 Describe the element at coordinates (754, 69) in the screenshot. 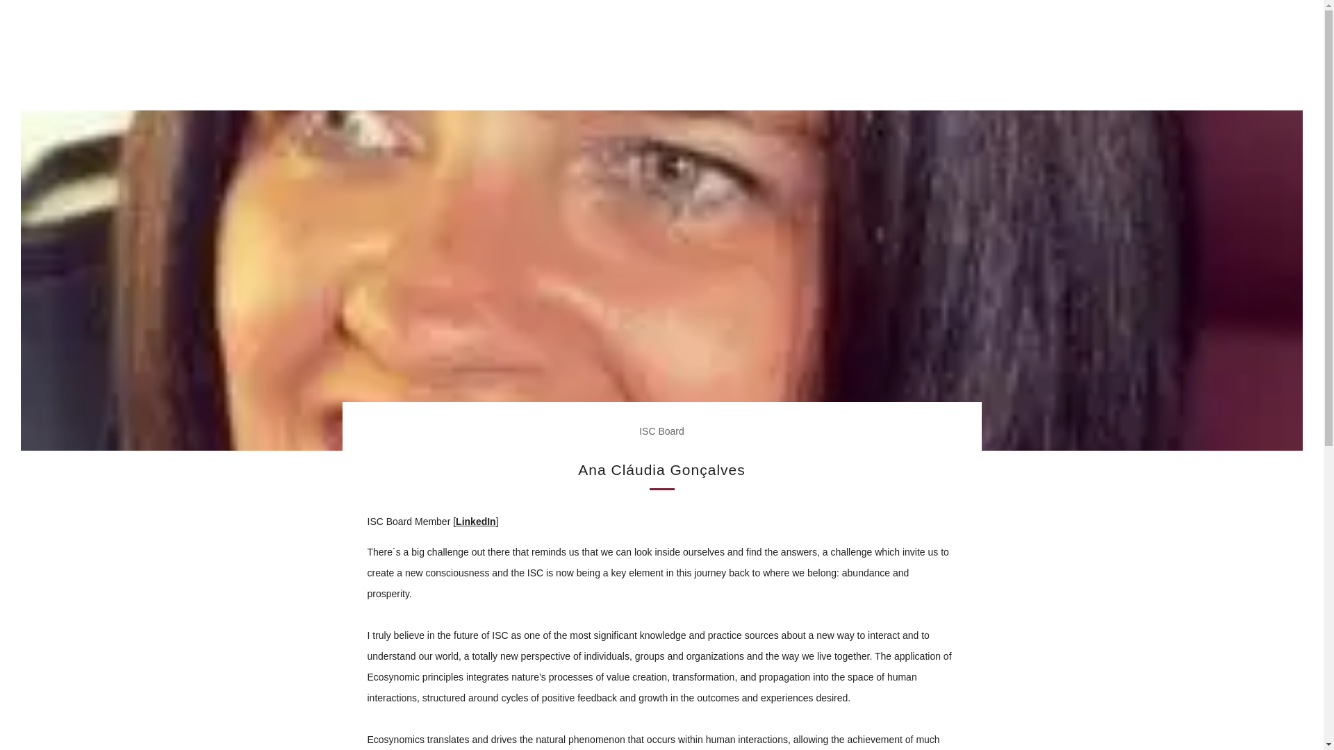

I see `BOOKS` at that location.